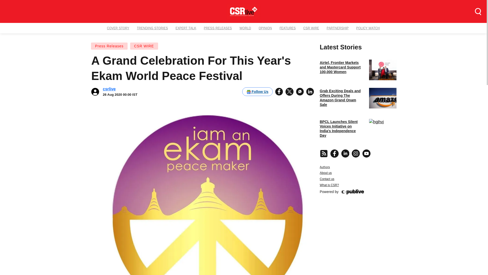 This screenshot has width=488, height=275. Describe the element at coordinates (368, 28) in the screenshot. I see `POLICY WATCH` at that location.